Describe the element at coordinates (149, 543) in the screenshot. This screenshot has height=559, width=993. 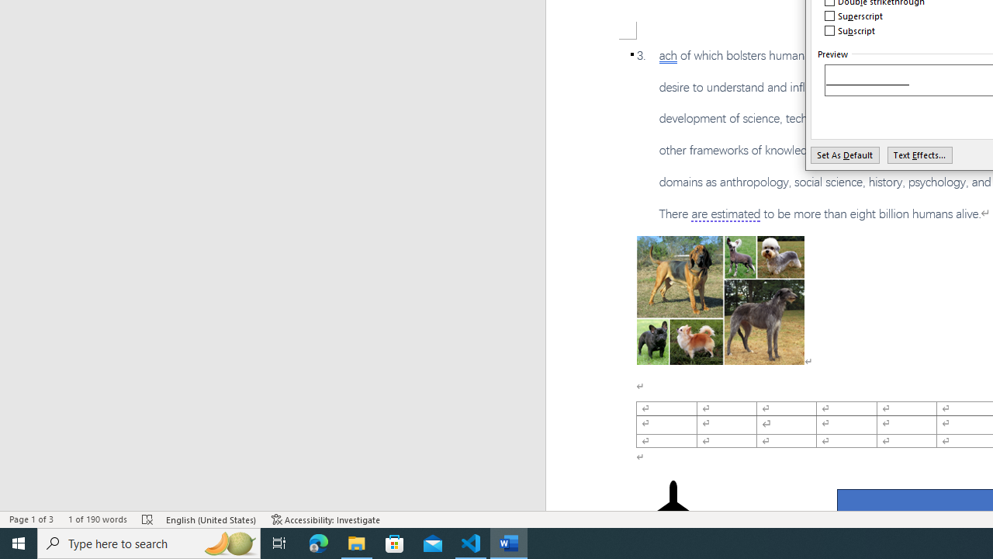
I see `Type here to search` at that location.